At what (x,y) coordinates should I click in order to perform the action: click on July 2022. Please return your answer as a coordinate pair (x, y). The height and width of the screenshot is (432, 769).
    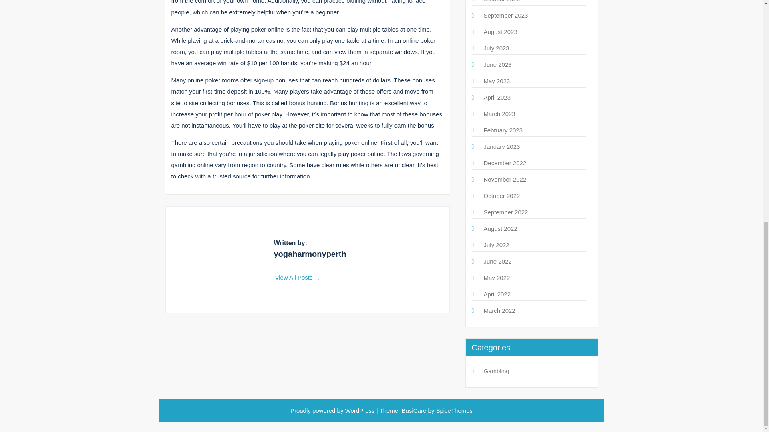
    Looking at the image, I should click on (496, 245).